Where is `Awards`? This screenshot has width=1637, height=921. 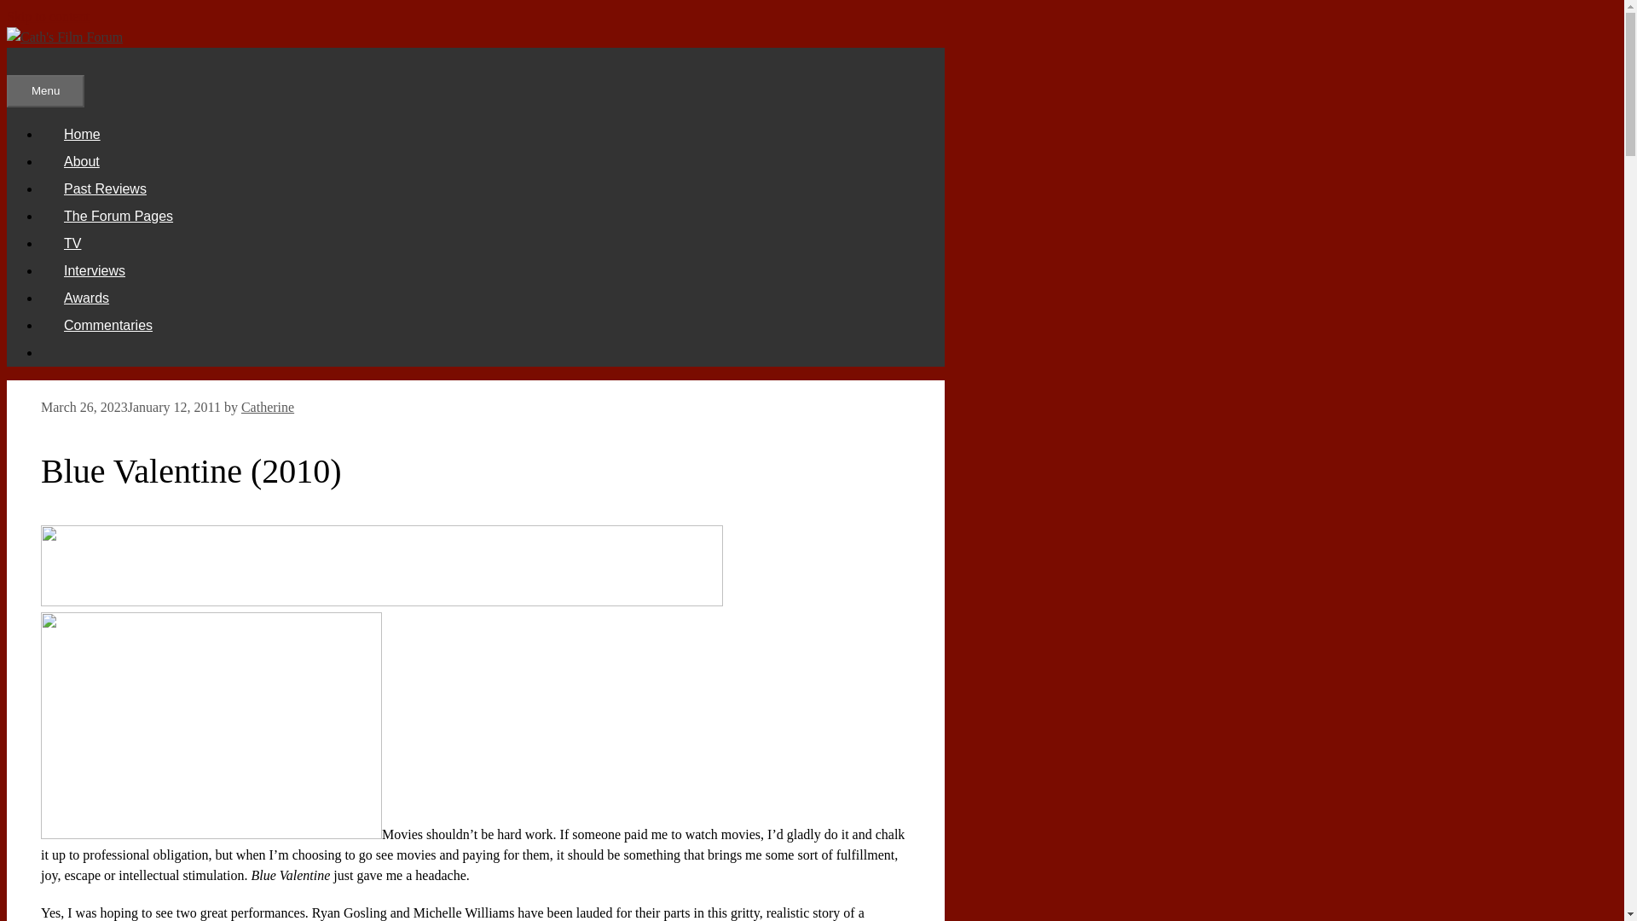
Awards is located at coordinates (87, 298).